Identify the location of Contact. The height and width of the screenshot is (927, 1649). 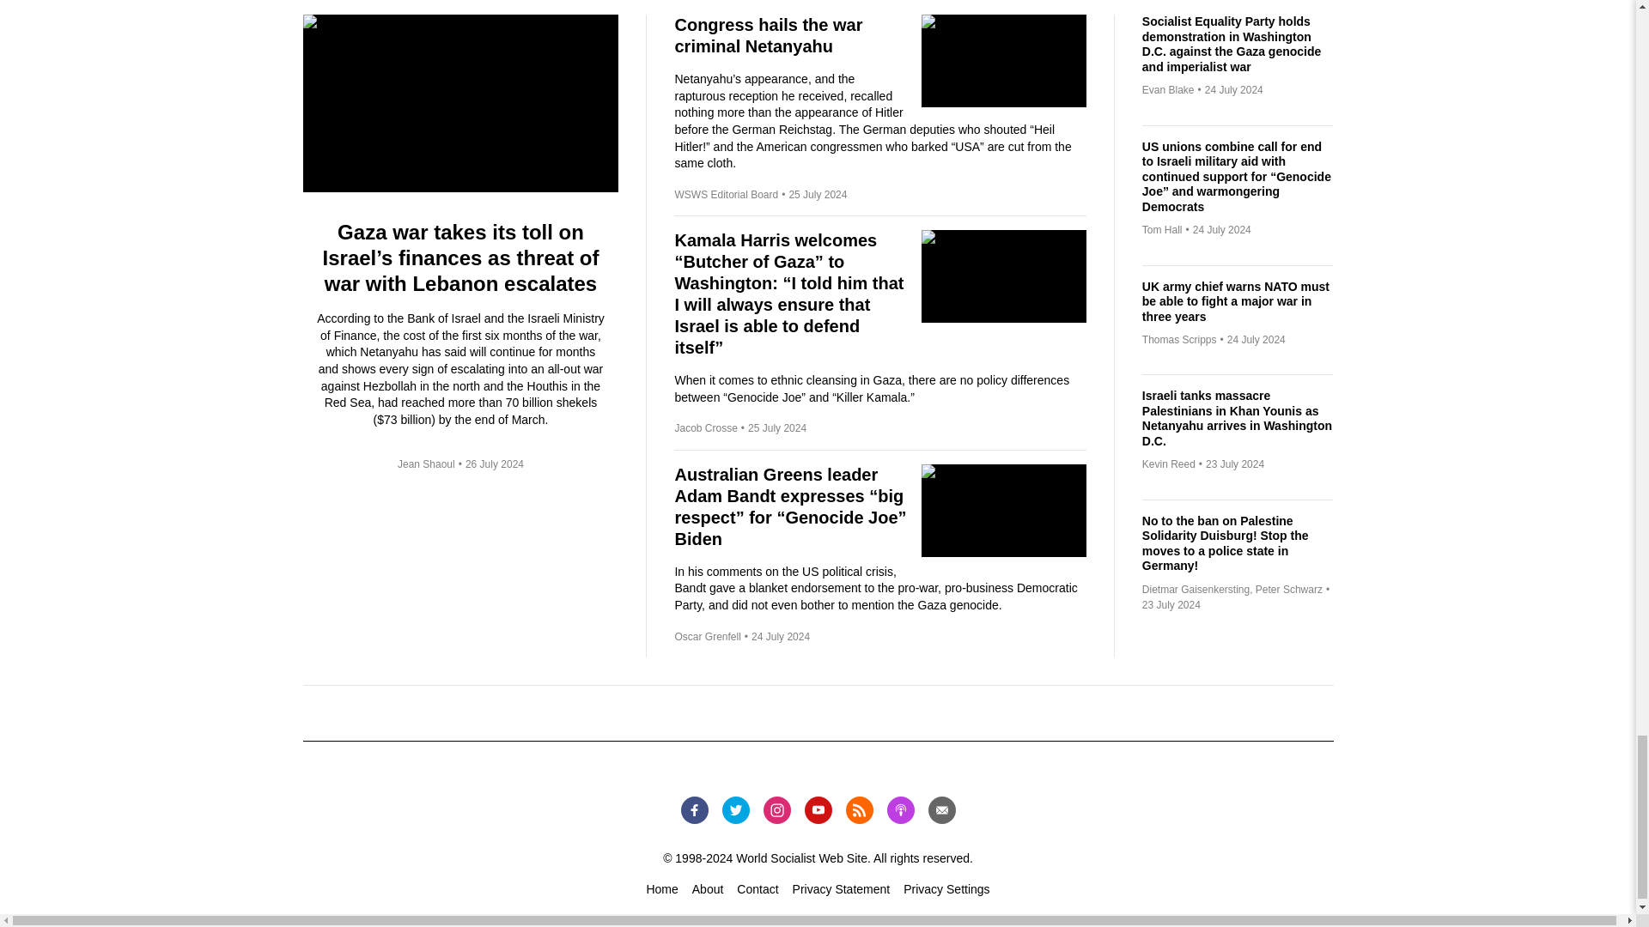
(758, 889).